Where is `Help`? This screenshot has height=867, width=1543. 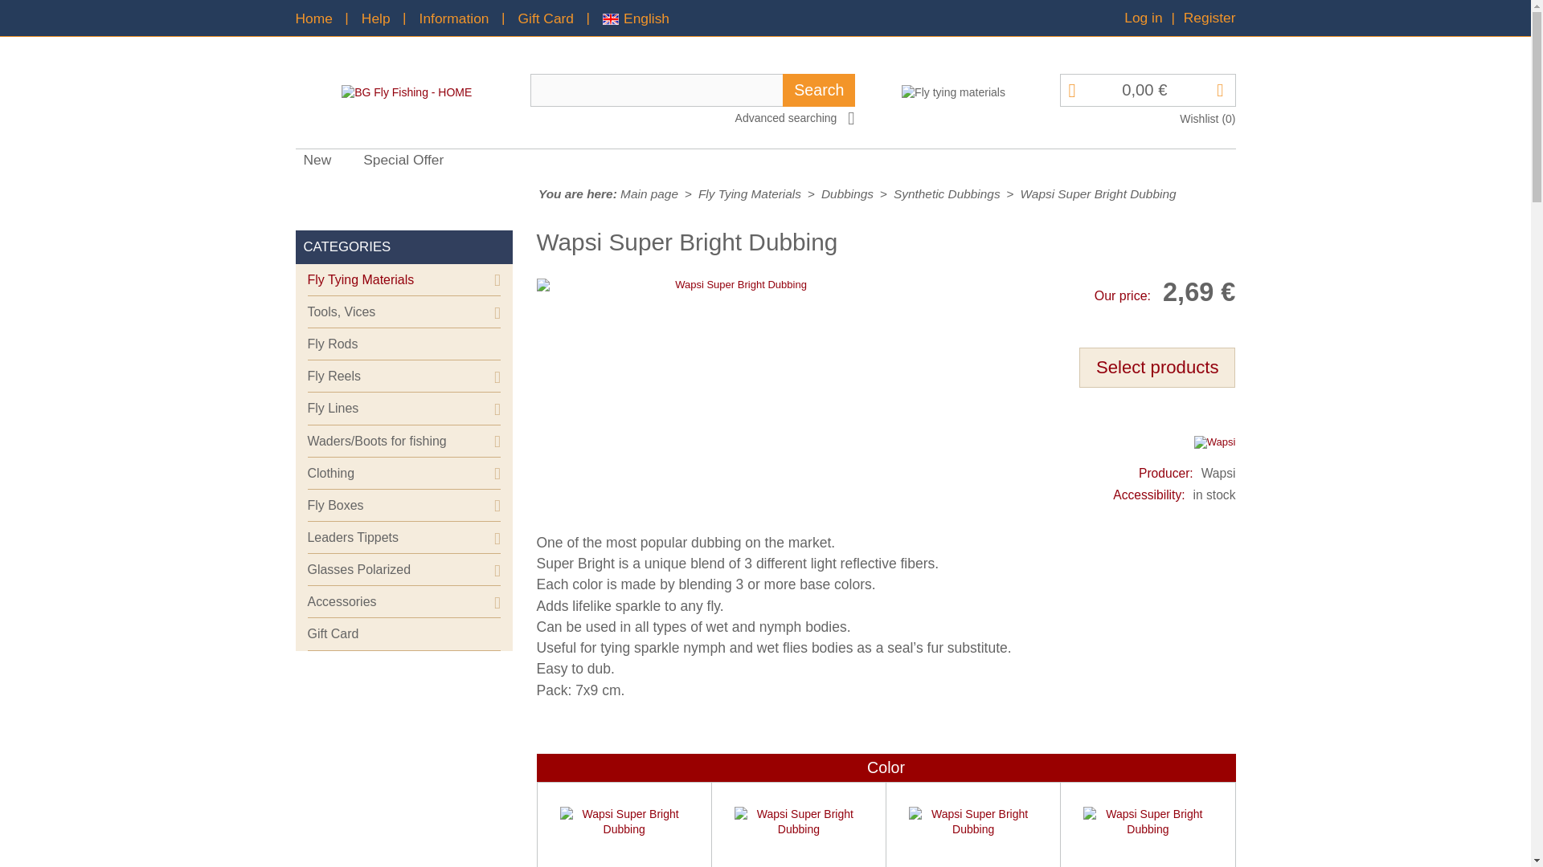 Help is located at coordinates (375, 17).